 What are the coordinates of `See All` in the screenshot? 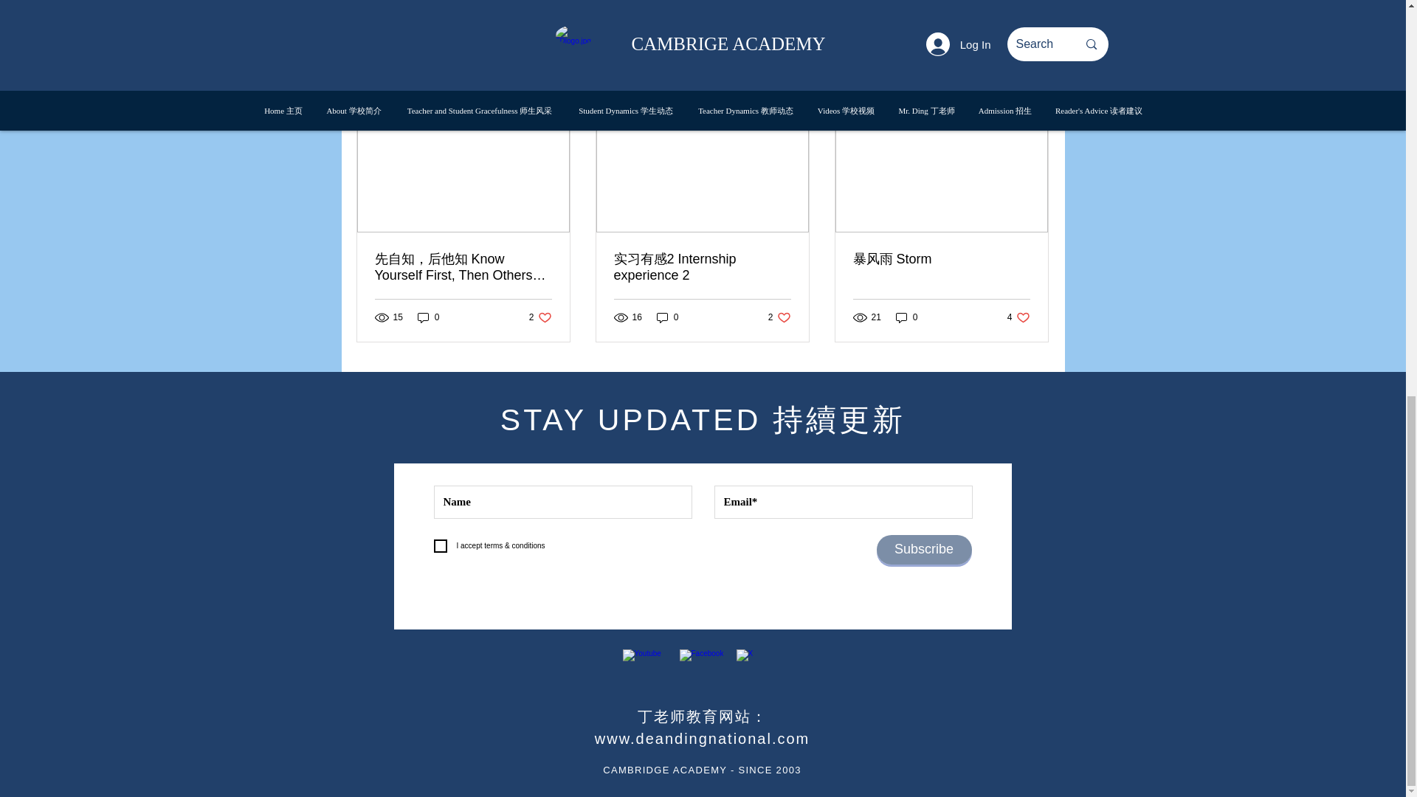 It's located at (964, 7).